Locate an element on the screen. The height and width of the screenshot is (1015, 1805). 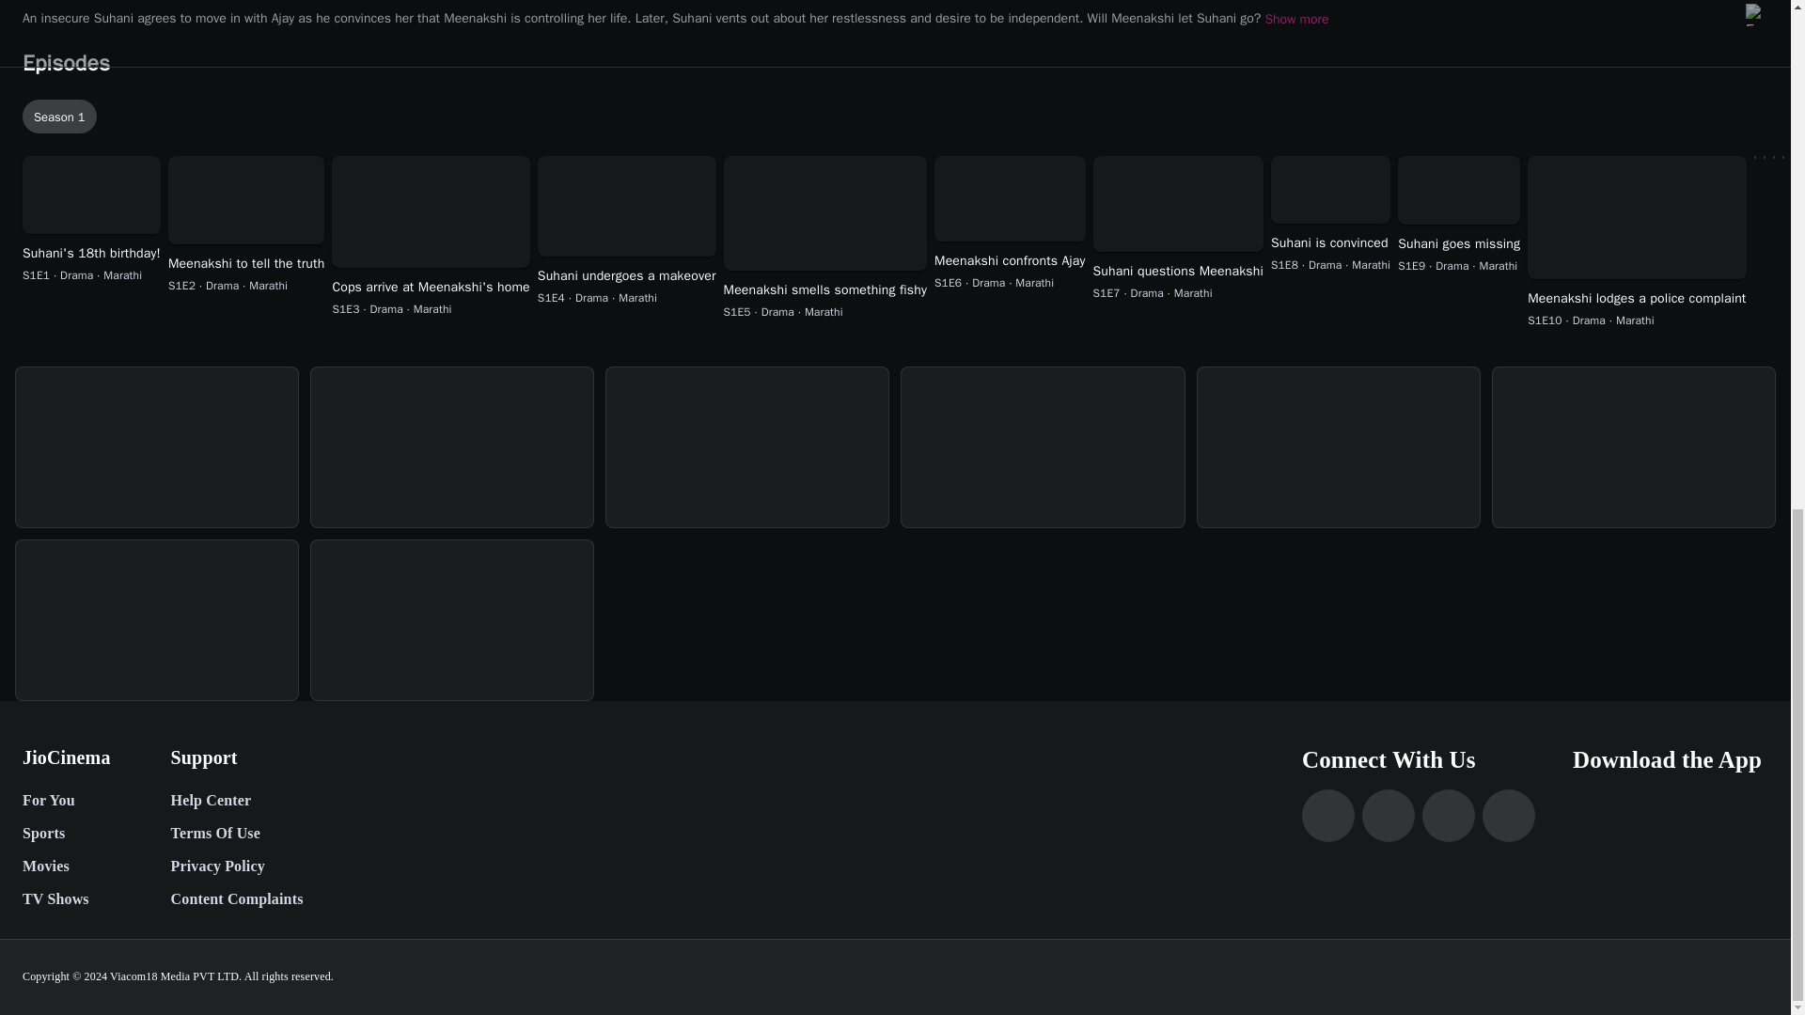
Meenakshi to tell the truth is located at coordinates (246, 263).